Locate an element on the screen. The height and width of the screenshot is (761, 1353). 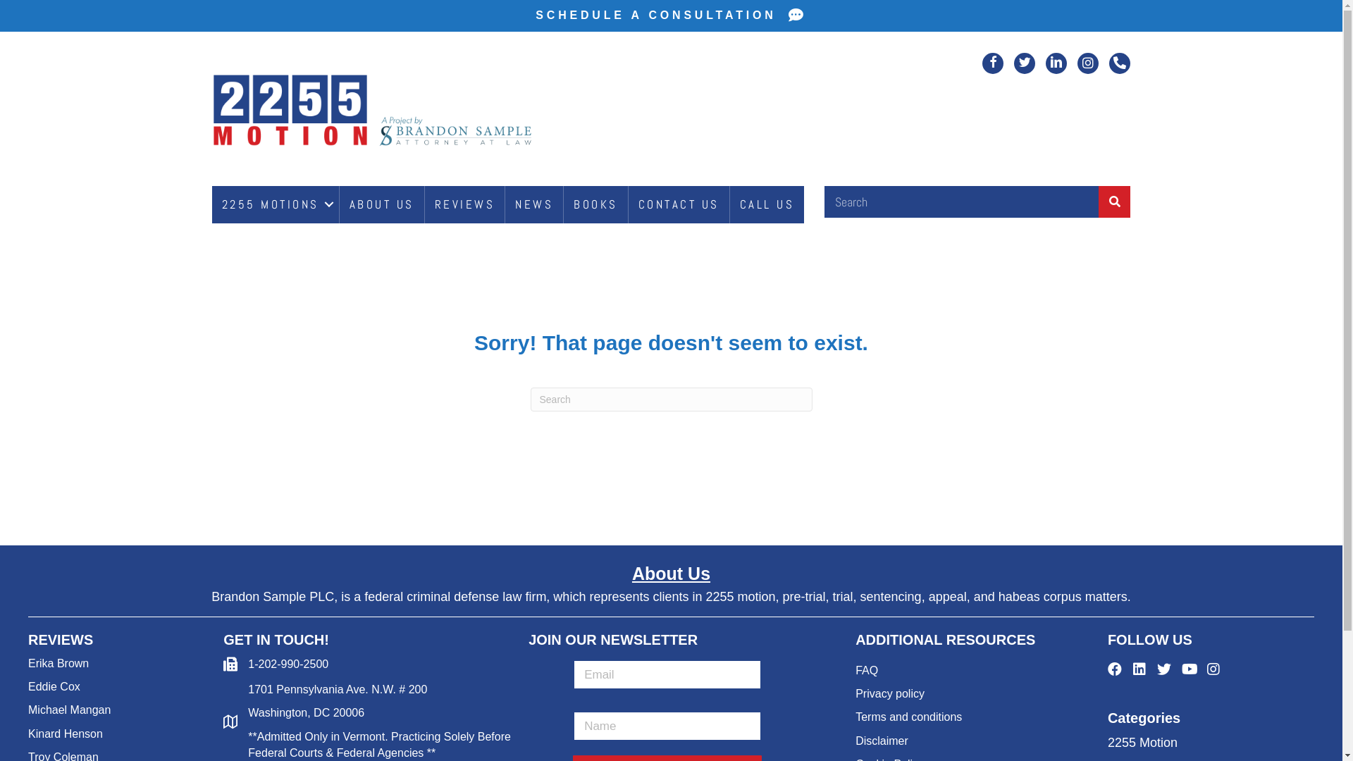
NEWS is located at coordinates (534, 204).